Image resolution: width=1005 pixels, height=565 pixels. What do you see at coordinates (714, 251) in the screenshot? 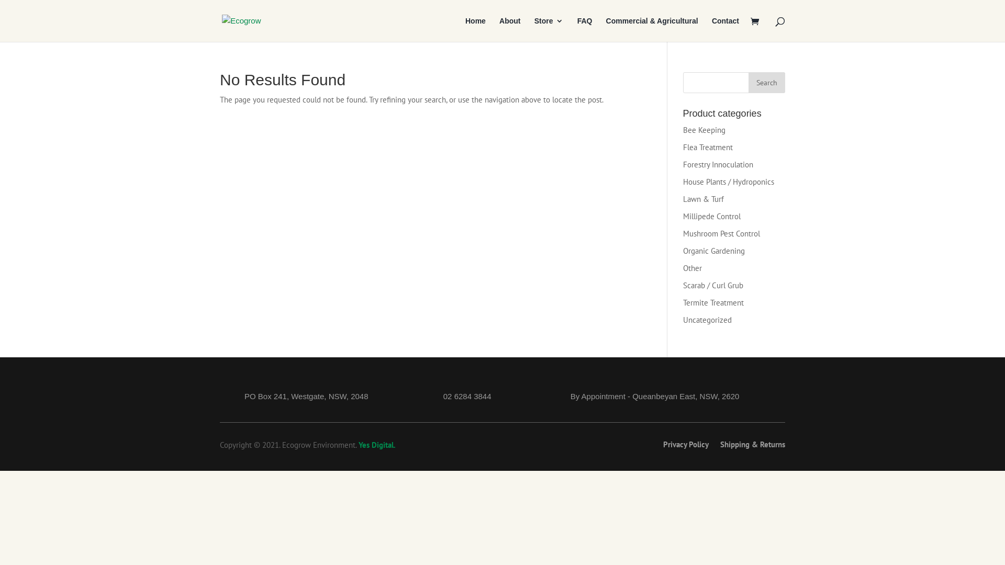
I see `Organic Gardening` at bounding box center [714, 251].